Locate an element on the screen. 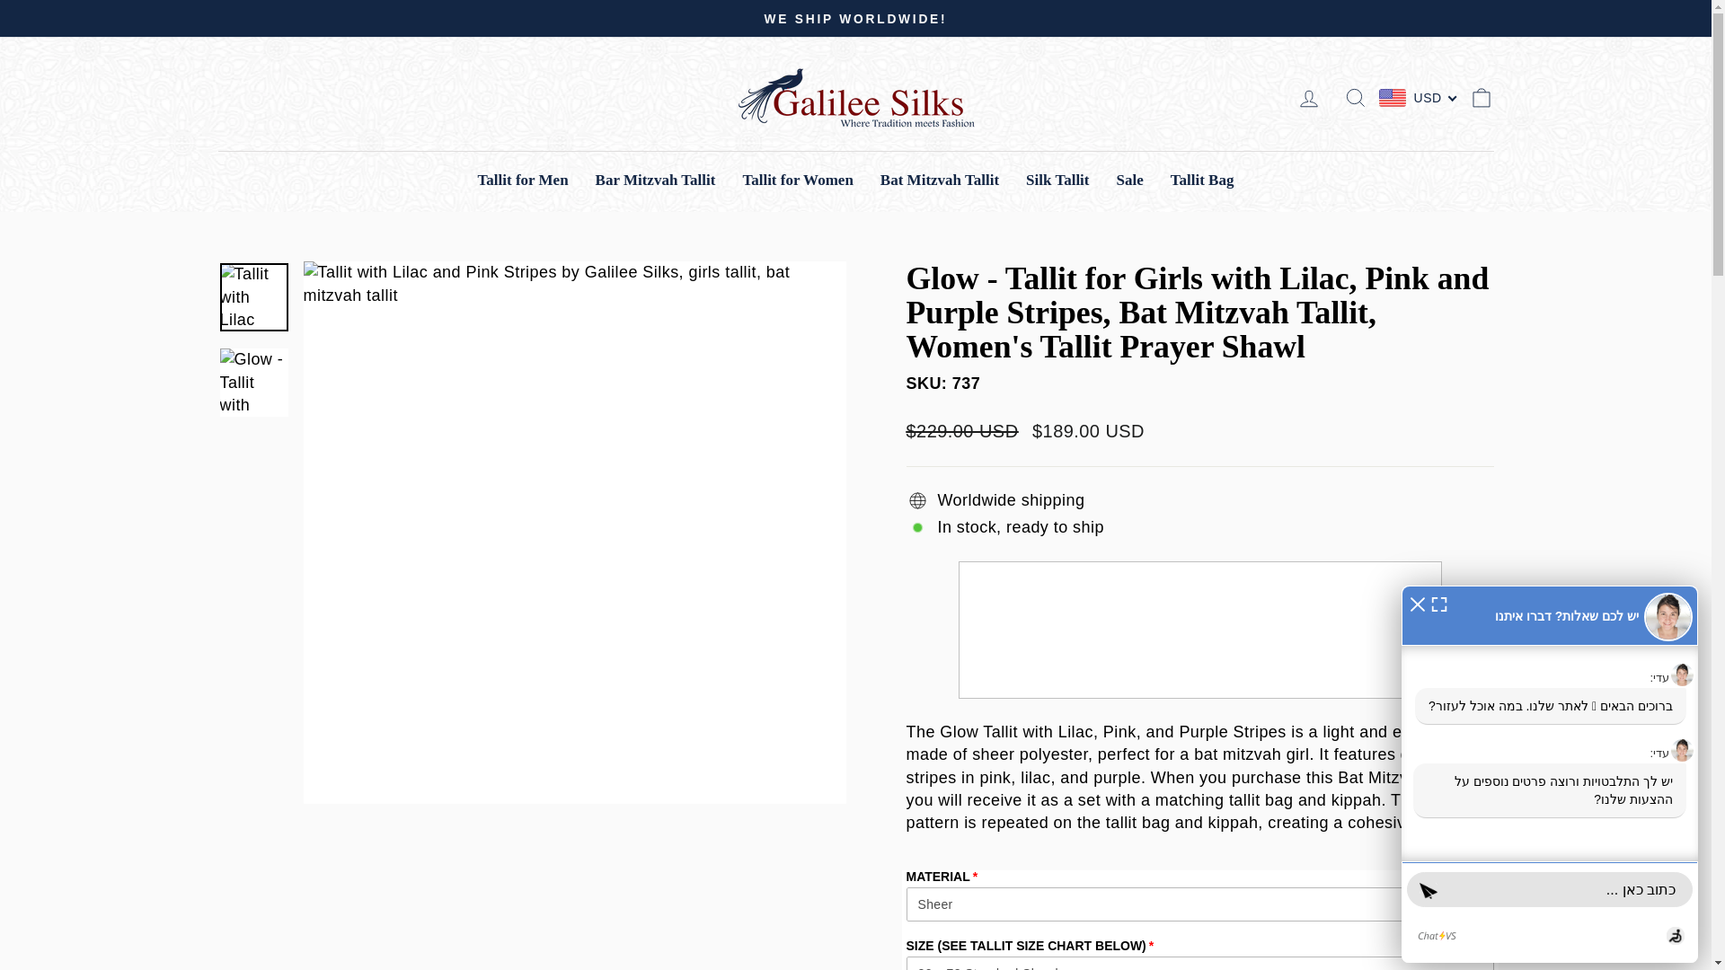  Log in is located at coordinates (1308, 97).